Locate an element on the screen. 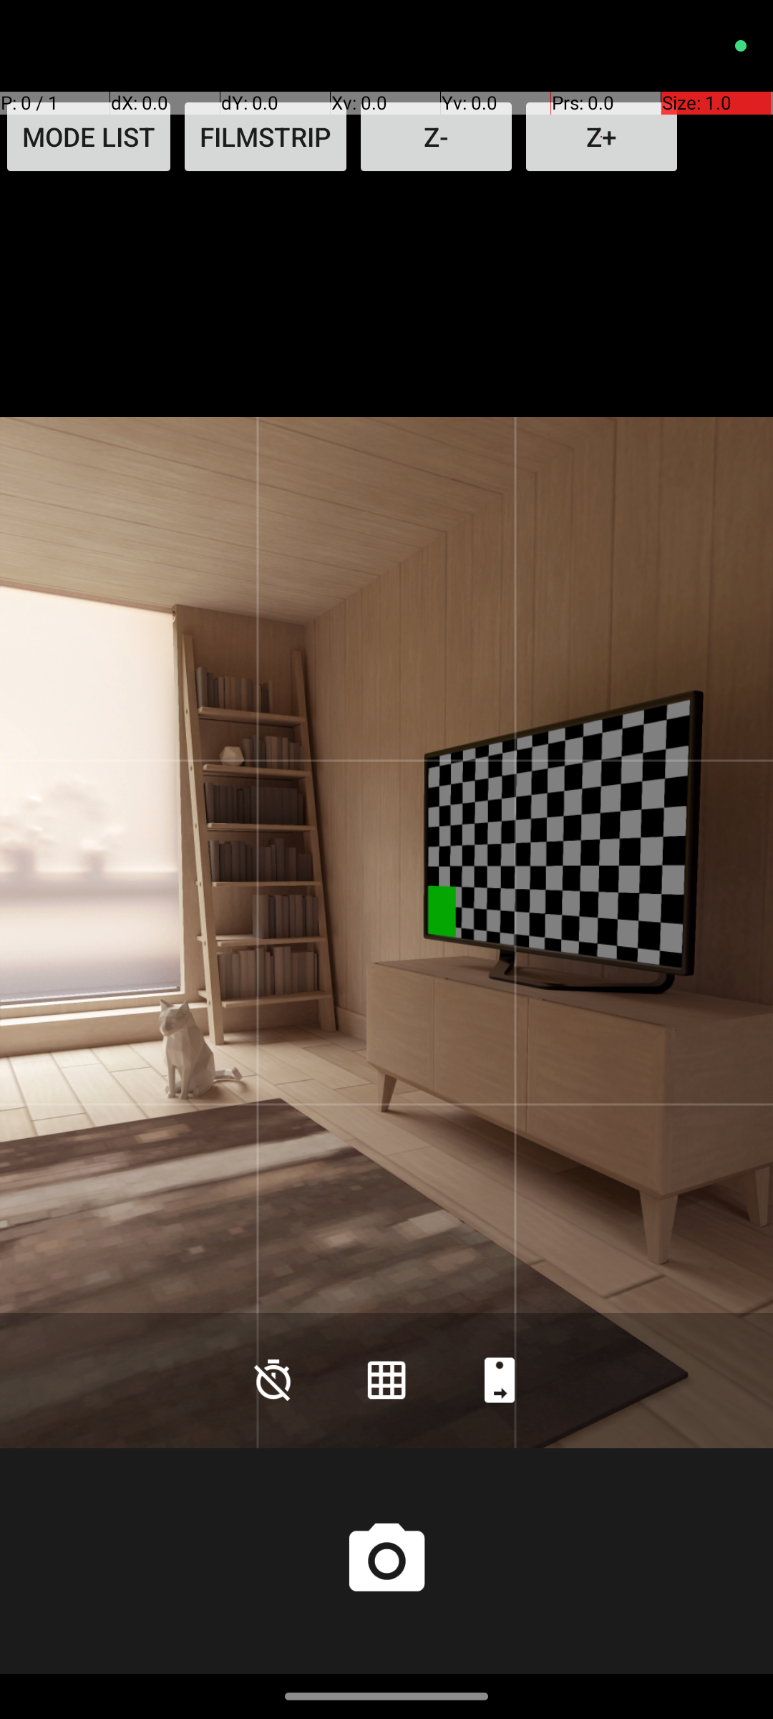  Grid lines on is located at coordinates (386, 1379).